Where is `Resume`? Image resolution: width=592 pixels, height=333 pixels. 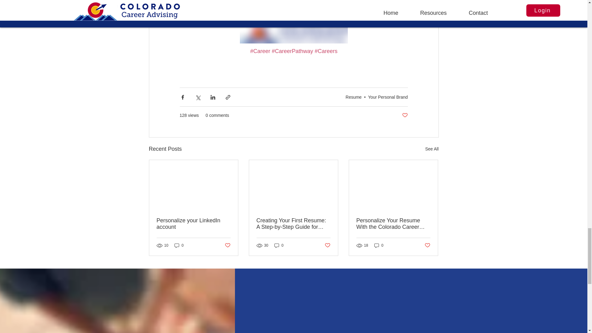 Resume is located at coordinates (354, 97).